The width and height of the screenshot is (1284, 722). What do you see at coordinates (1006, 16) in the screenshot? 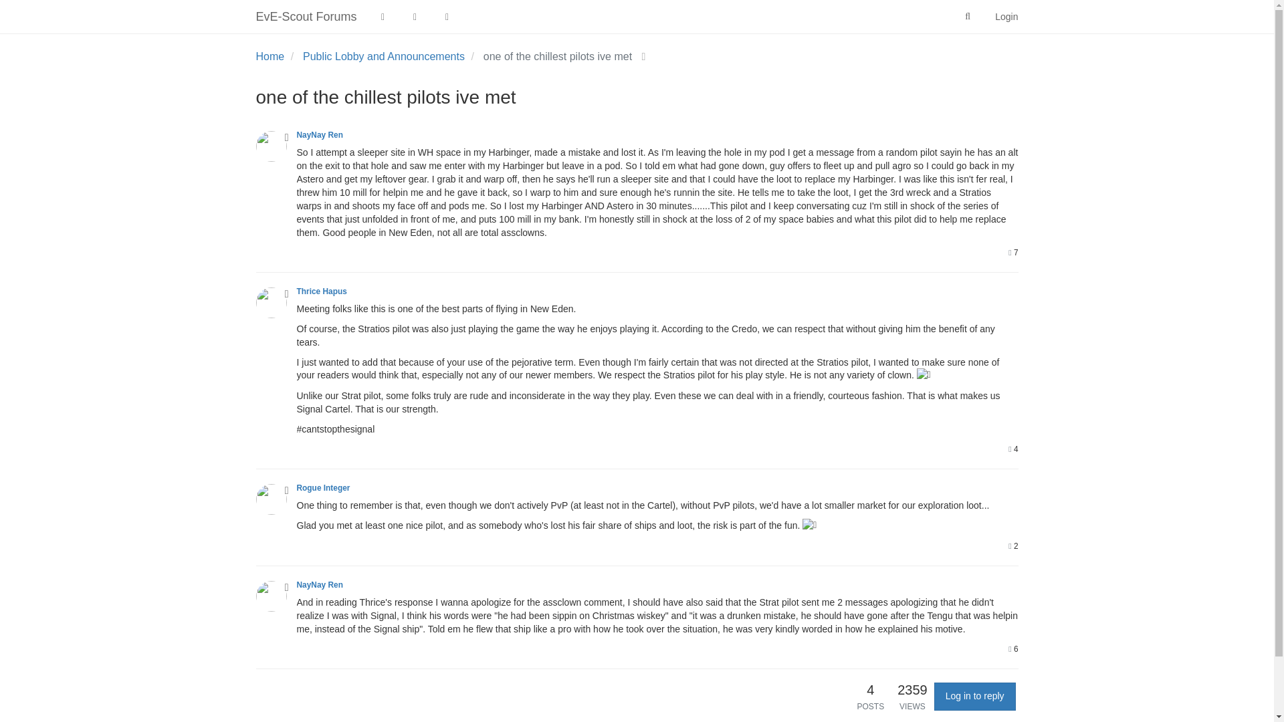
I see `Login` at bounding box center [1006, 16].